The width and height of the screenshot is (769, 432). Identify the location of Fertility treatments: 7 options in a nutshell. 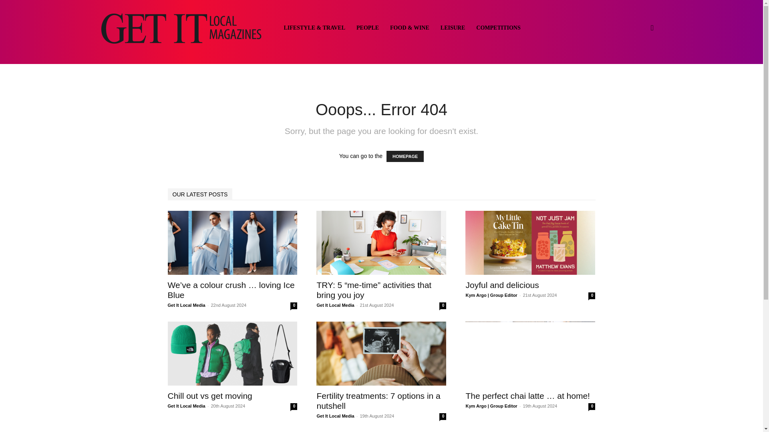
(378, 401).